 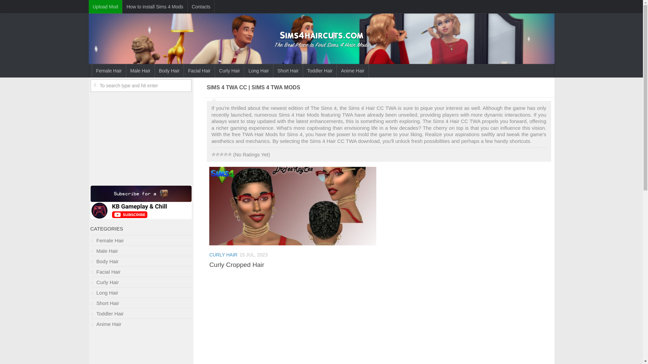 I want to click on 4 Stars, so click(x=225, y=154).